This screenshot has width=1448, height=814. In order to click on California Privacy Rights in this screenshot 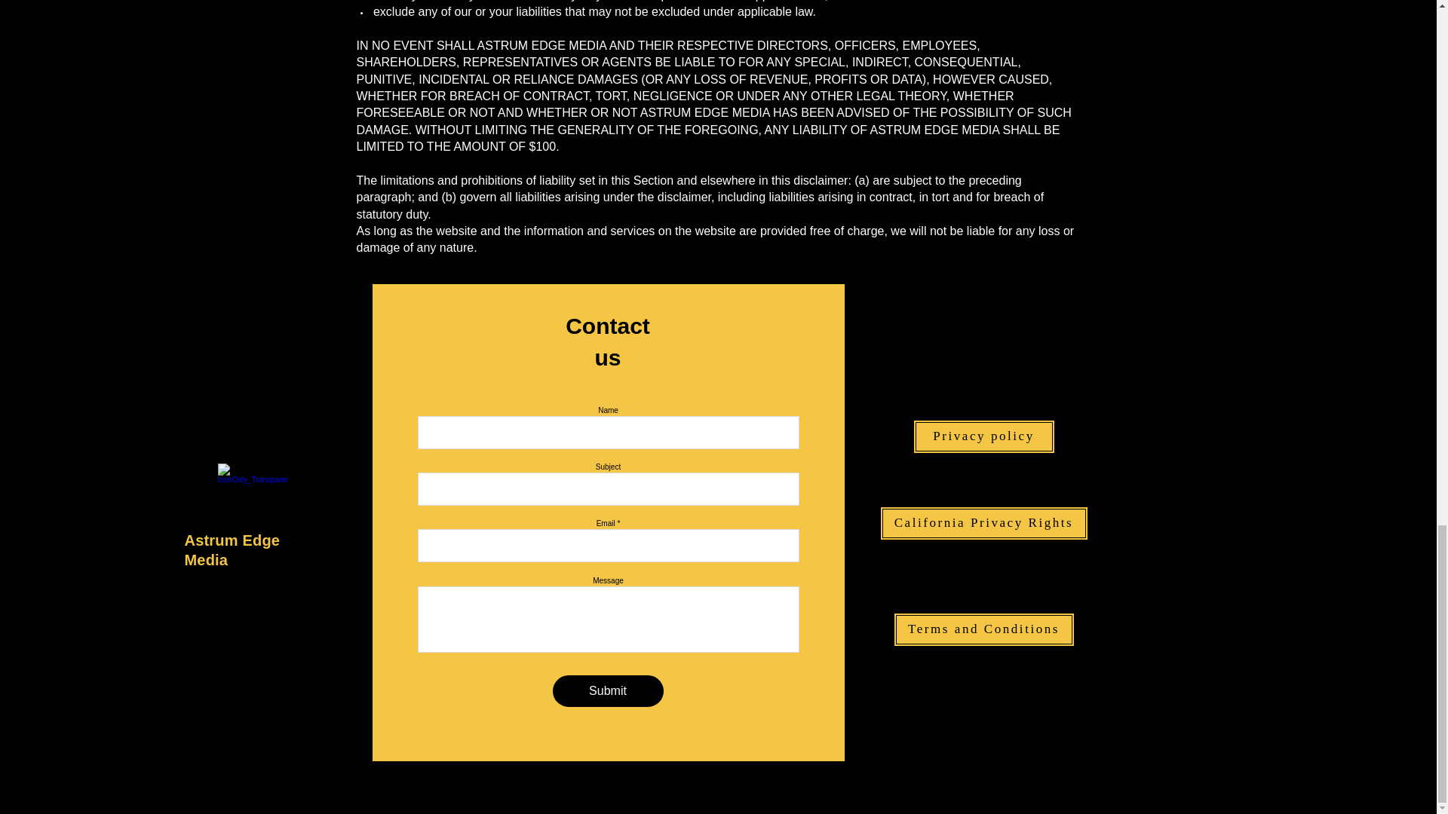, I will do `click(983, 523)`.